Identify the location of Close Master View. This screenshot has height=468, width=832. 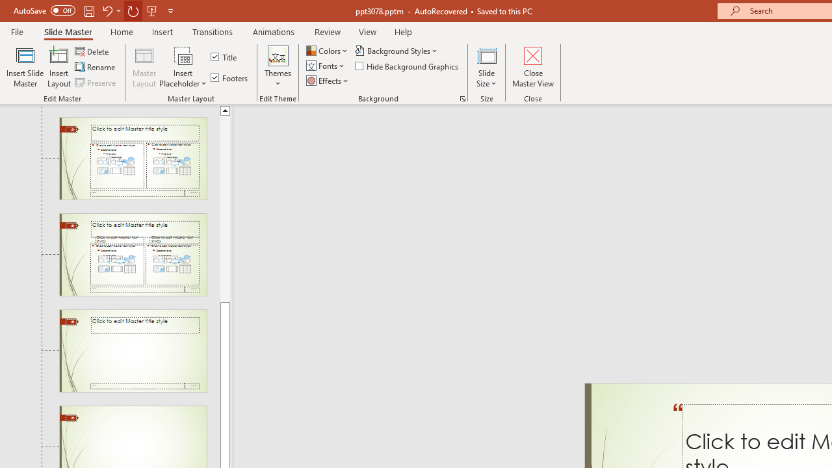
(533, 66).